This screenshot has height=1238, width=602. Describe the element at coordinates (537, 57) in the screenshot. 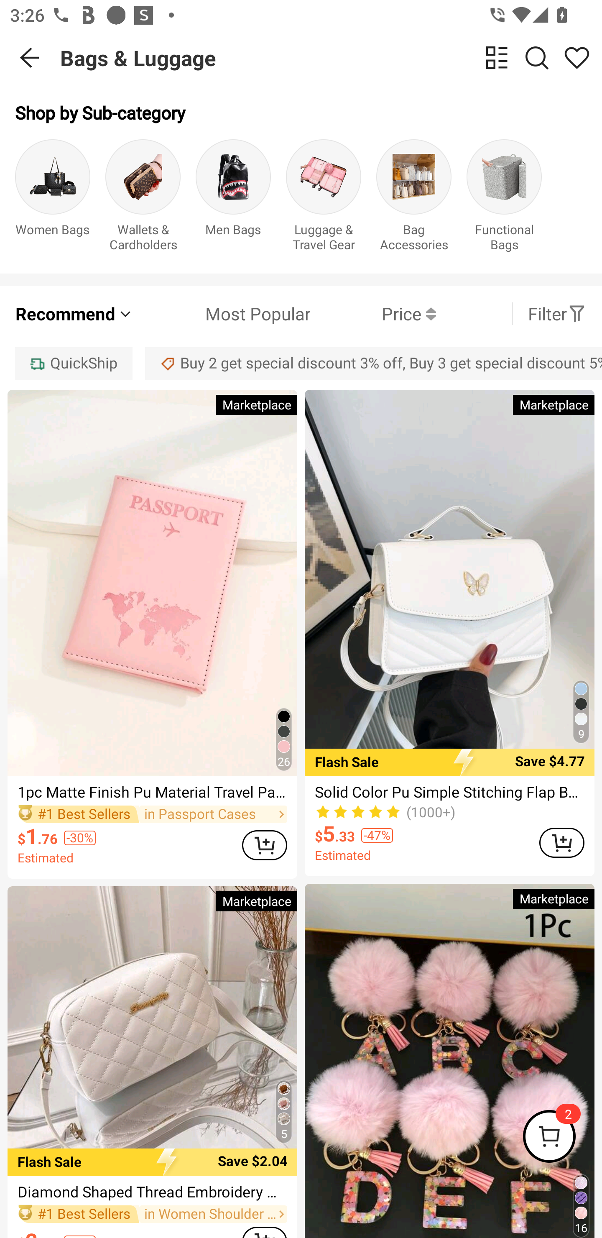

I see `Search` at that location.